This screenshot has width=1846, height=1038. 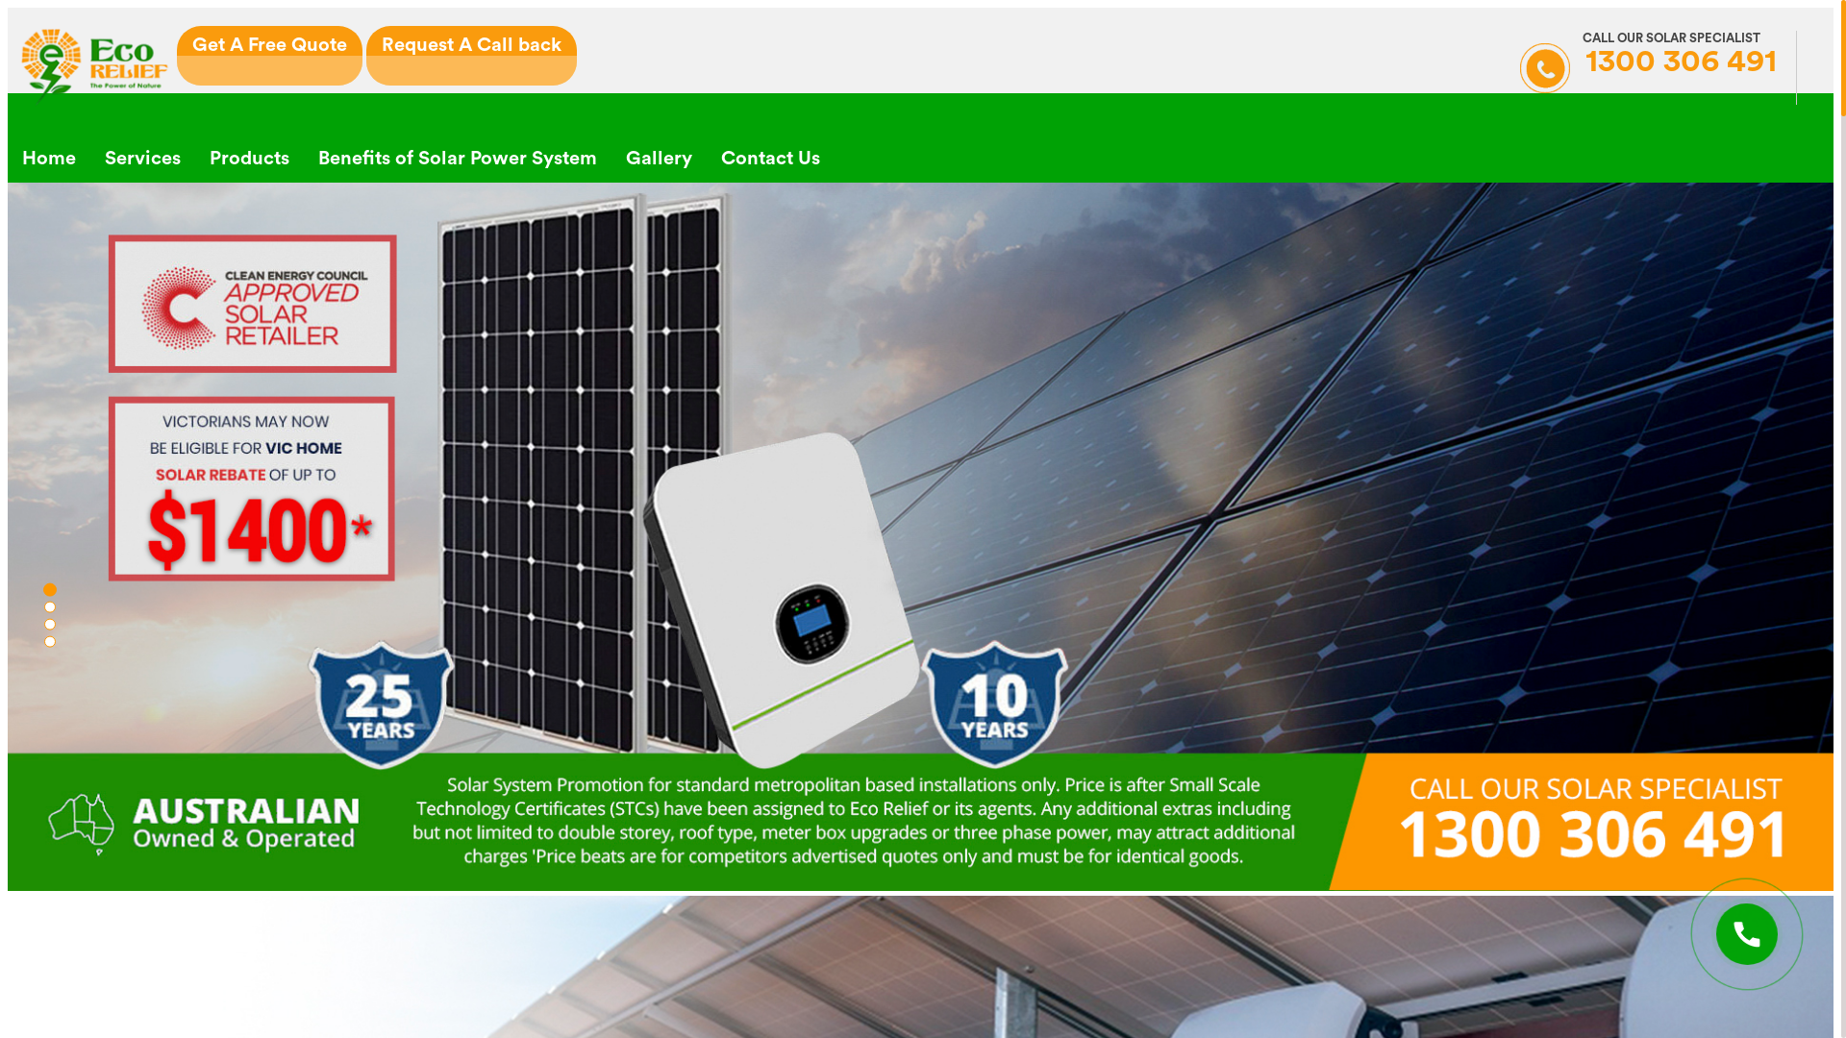 I want to click on Home, so click(x=49, y=159).